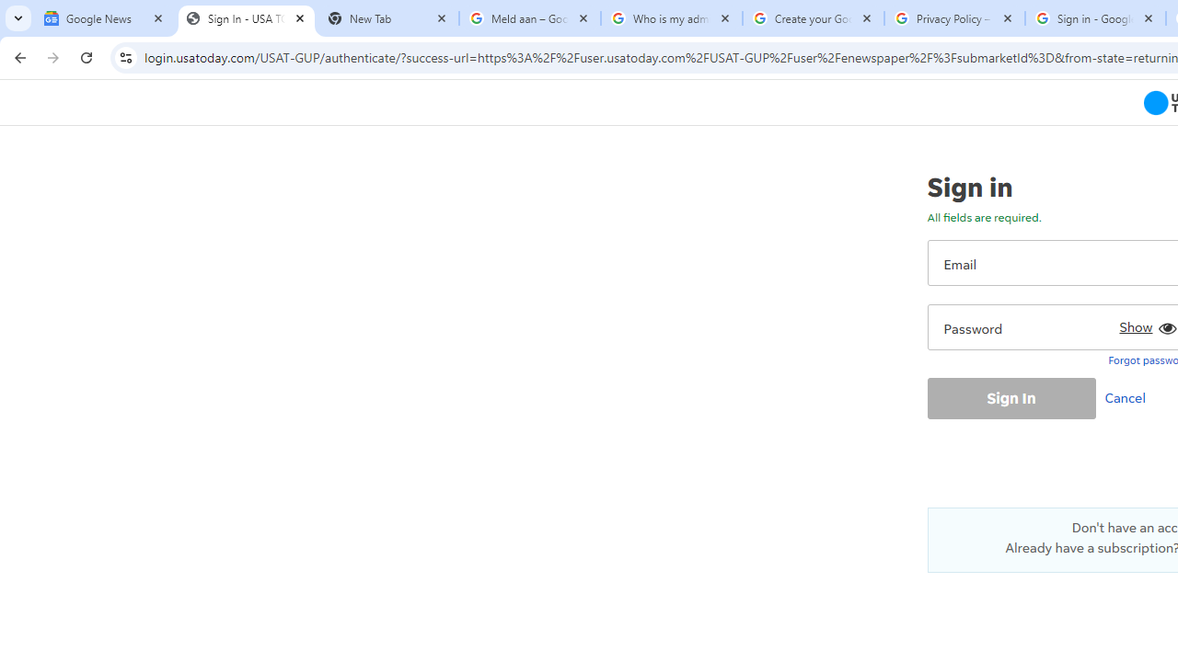  What do you see at coordinates (1129, 397) in the screenshot?
I see `Cancel` at bounding box center [1129, 397].